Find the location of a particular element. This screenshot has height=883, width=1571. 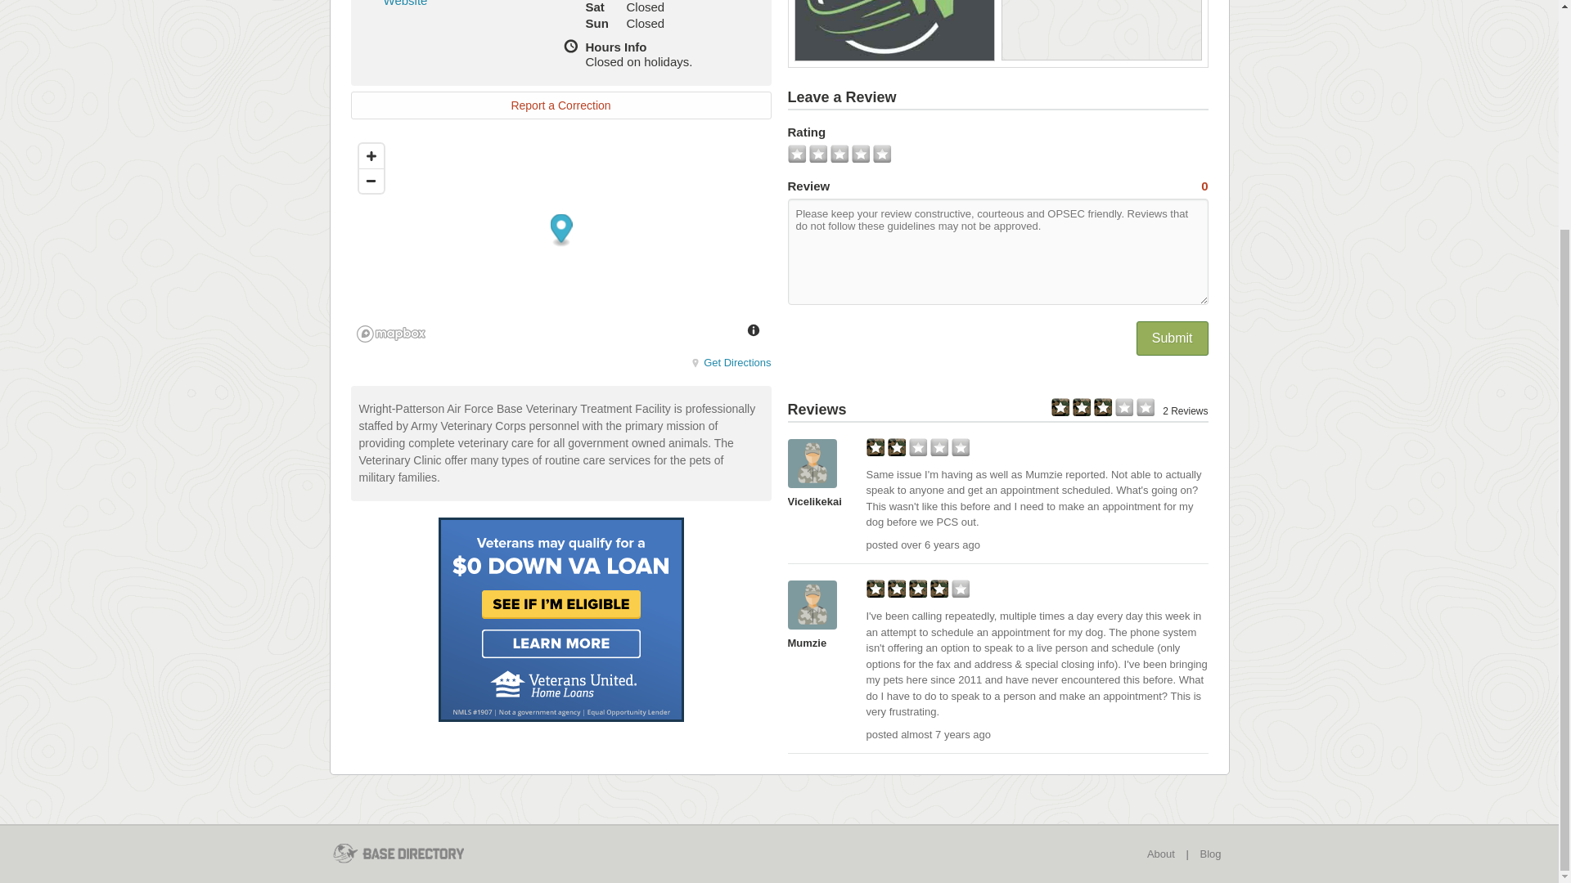

Zoom out is located at coordinates (370, 181).